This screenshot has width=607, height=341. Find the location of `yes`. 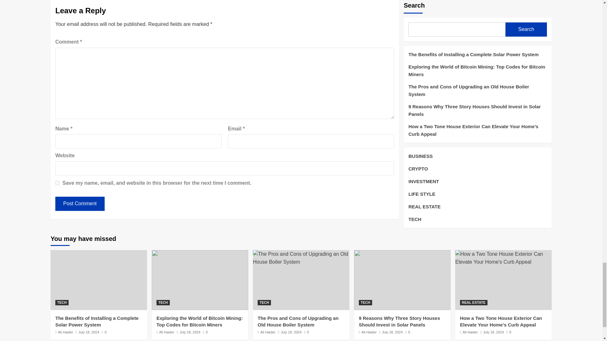

yes is located at coordinates (57, 183).